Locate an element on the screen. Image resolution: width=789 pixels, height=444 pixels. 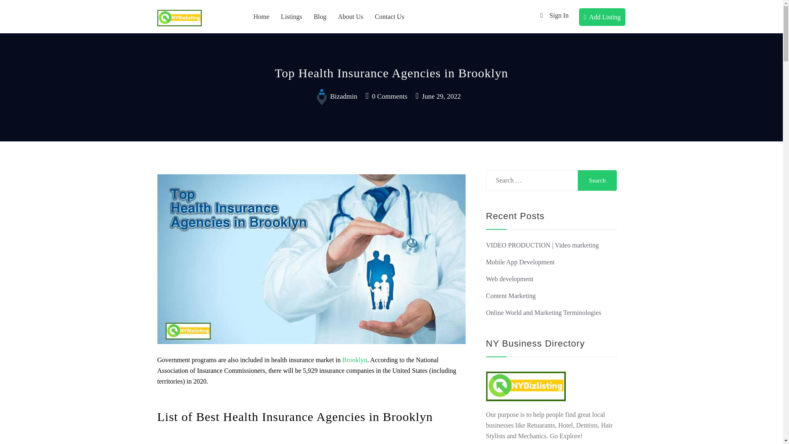
Contact us is located at coordinates (390, 16).